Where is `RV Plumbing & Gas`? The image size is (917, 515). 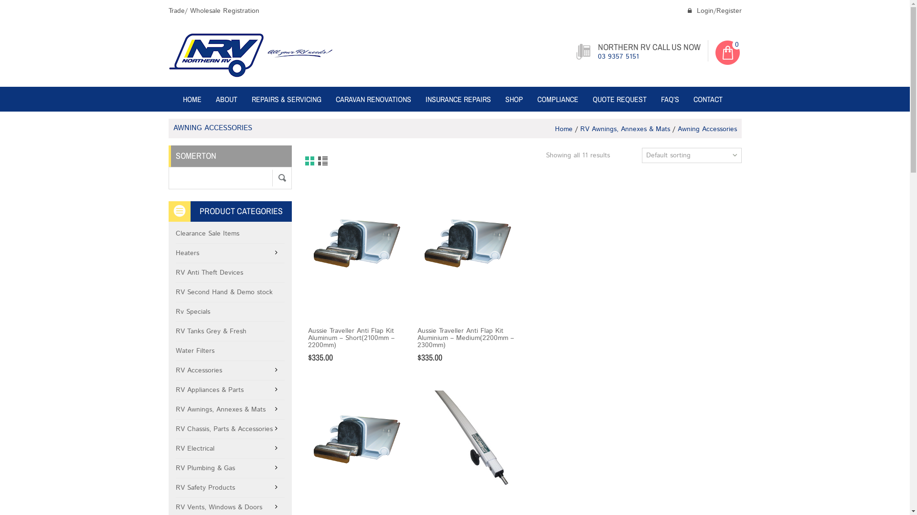 RV Plumbing & Gas is located at coordinates (230, 468).